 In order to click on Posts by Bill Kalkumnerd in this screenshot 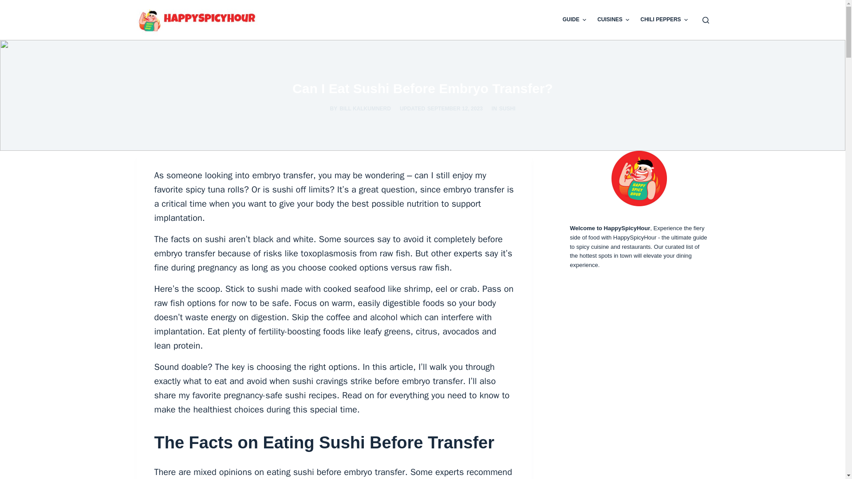, I will do `click(365, 108)`.